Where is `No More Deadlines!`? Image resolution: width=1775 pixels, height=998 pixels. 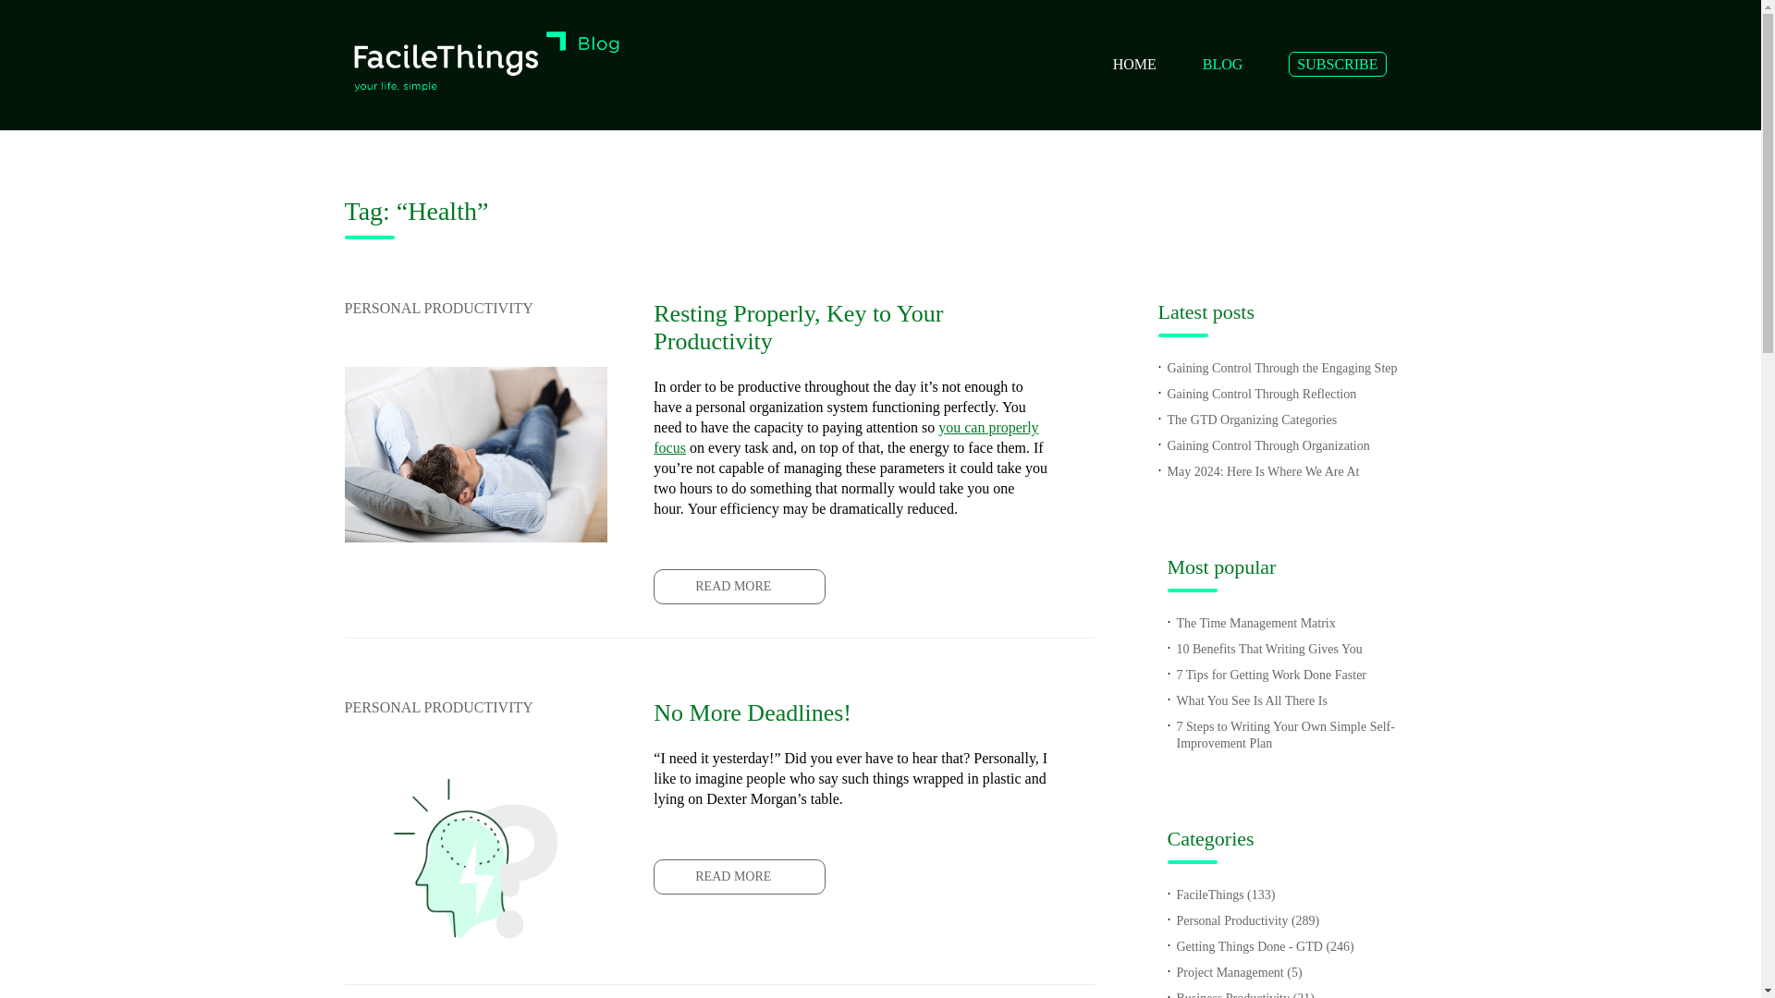
No More Deadlines! is located at coordinates (851, 713).